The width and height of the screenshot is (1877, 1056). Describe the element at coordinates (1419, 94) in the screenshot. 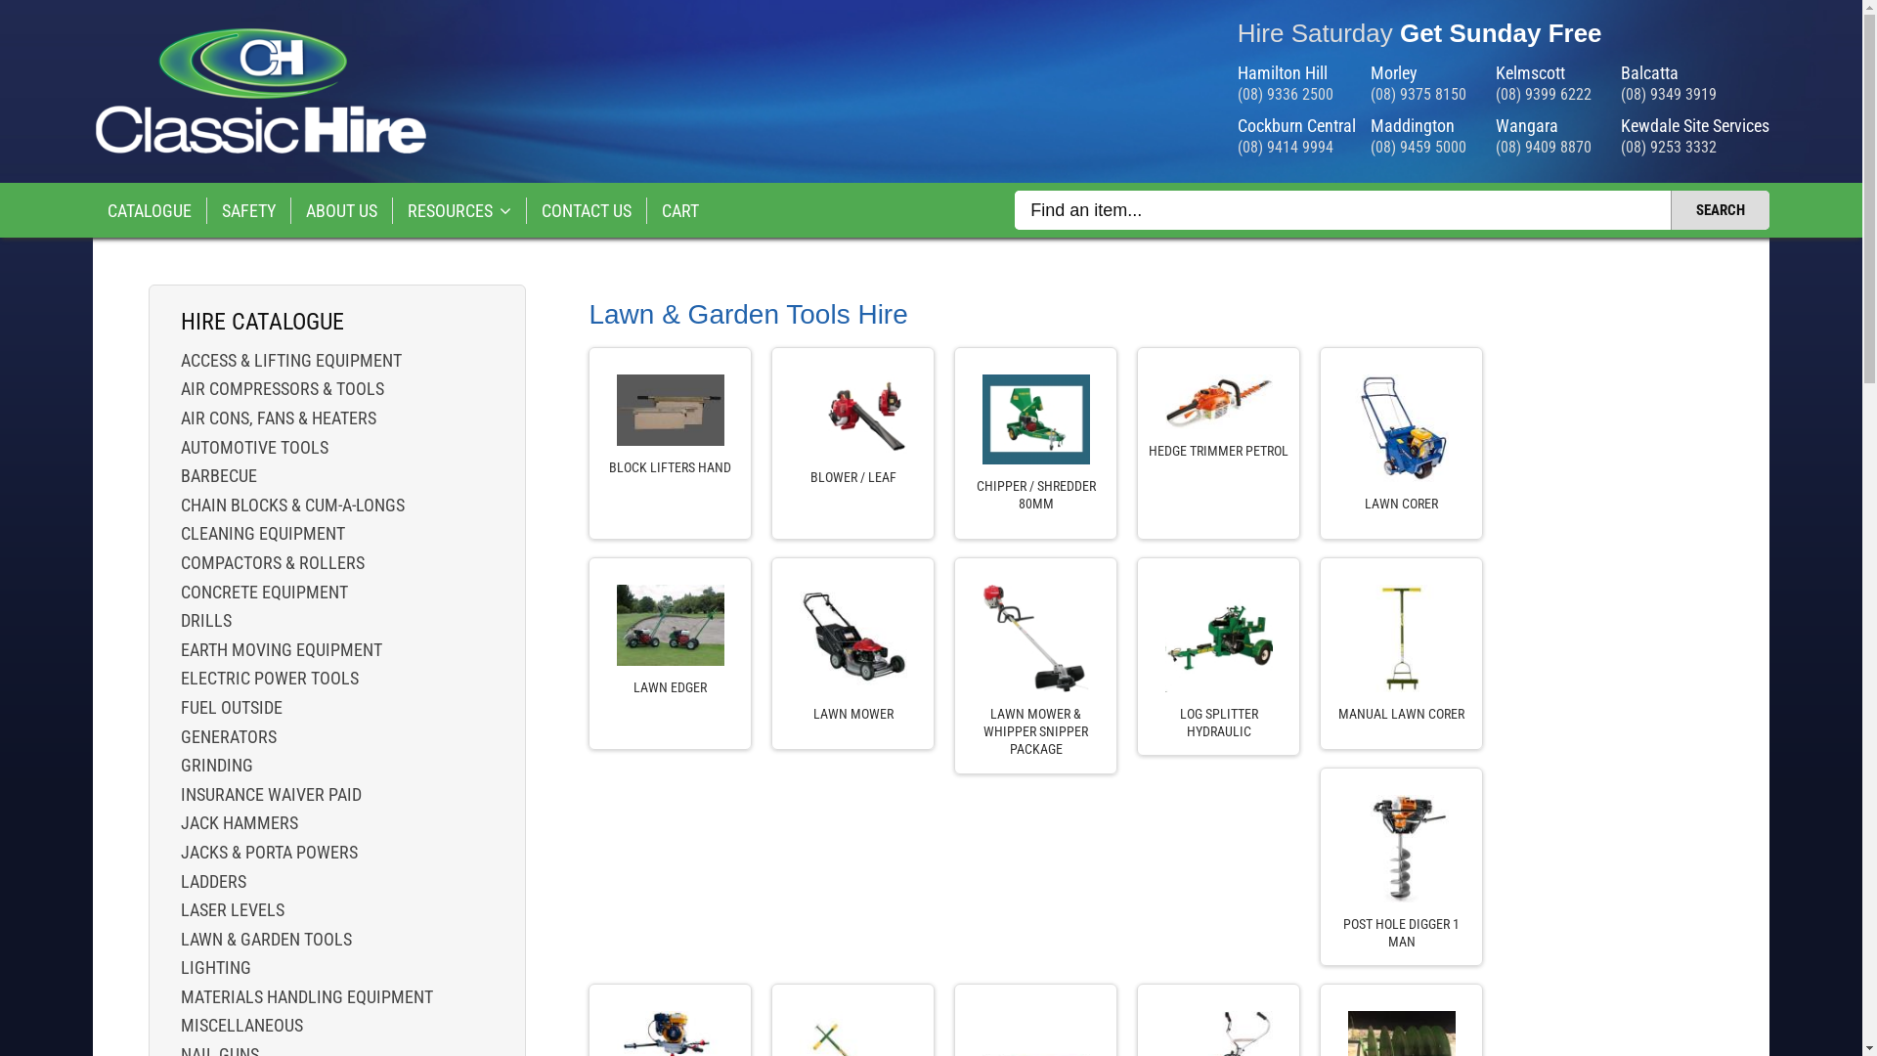

I see `(08) 9375 8150` at that location.